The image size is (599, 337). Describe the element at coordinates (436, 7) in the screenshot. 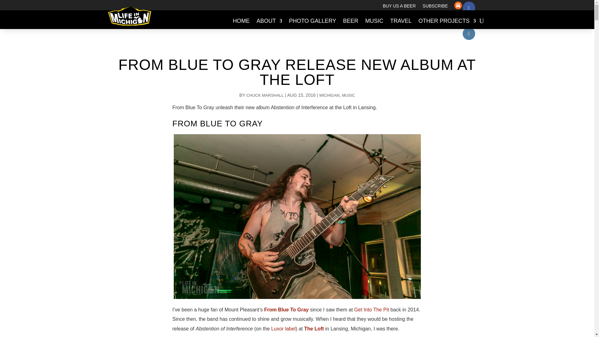

I see `SUBSCRIBE` at that location.